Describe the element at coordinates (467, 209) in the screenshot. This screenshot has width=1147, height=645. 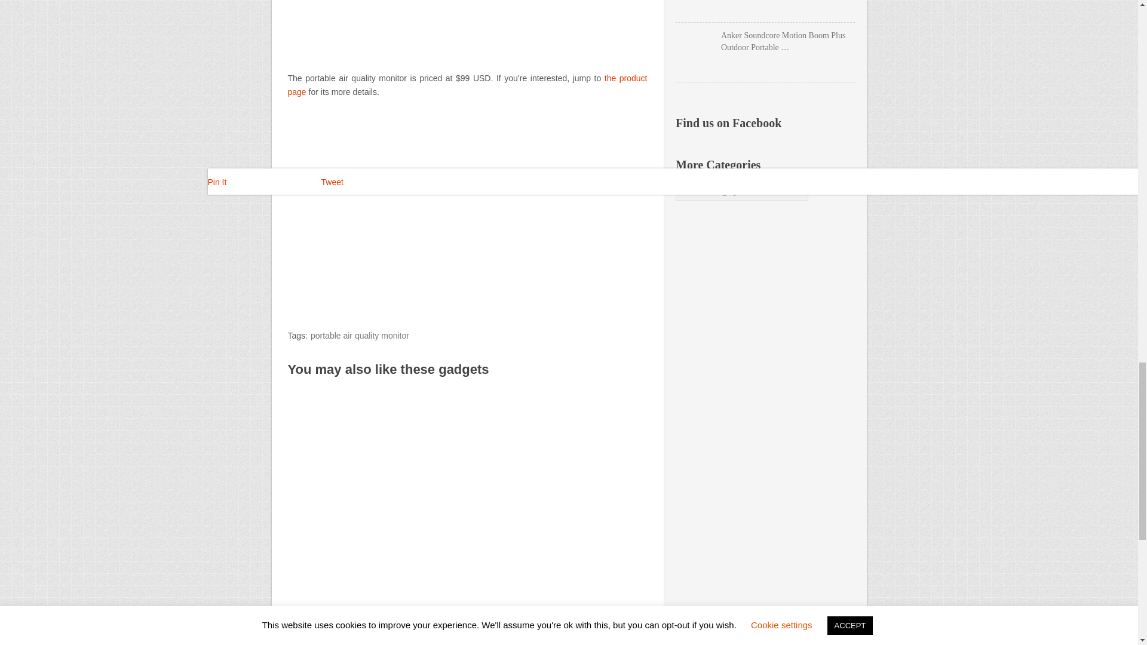
I see `Advertisement` at that location.